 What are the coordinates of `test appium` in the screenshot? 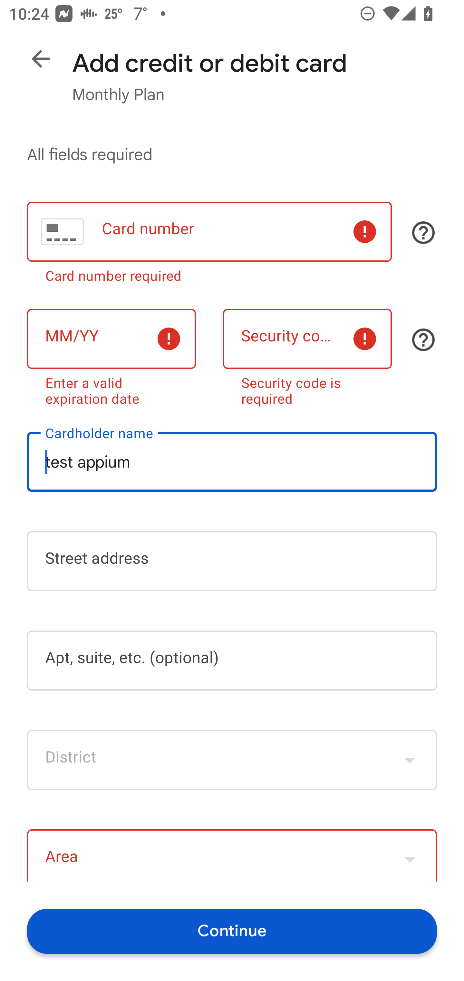 It's located at (232, 461).